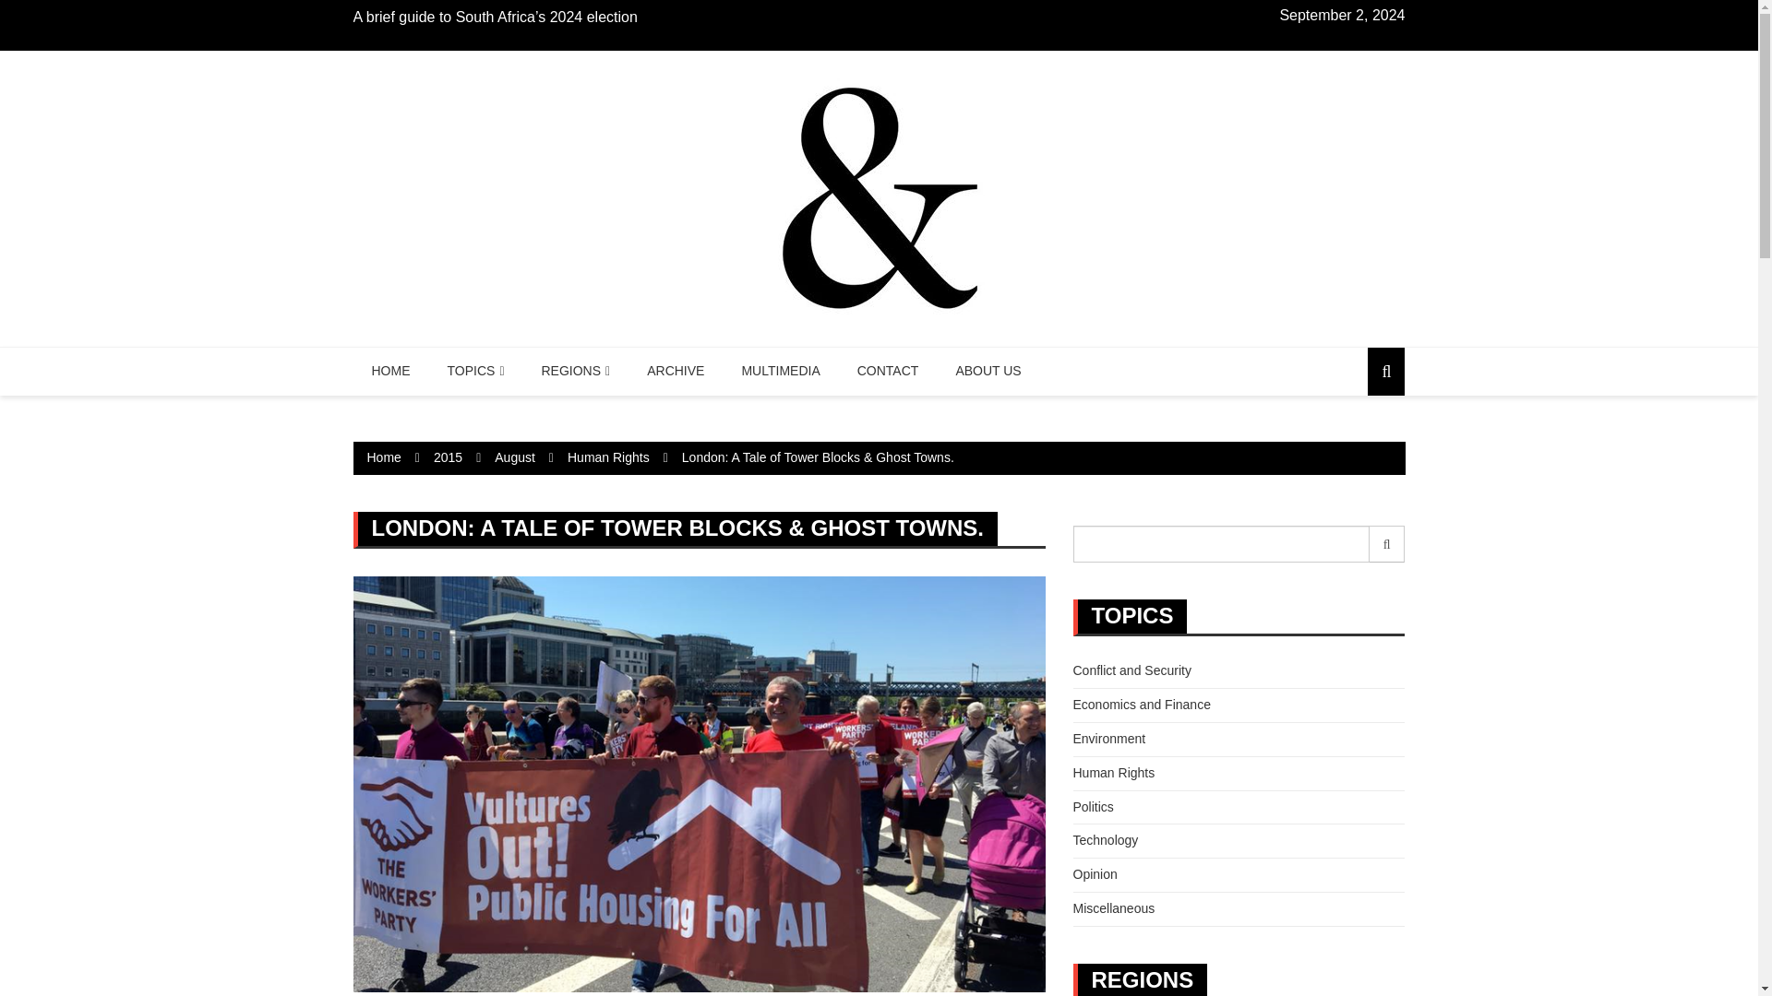  I want to click on Home, so click(384, 457).